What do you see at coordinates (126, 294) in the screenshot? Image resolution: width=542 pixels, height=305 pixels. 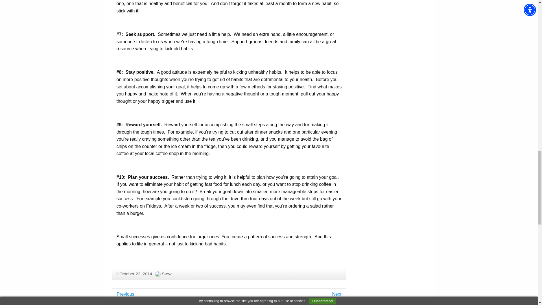 I see `Previous` at bounding box center [126, 294].